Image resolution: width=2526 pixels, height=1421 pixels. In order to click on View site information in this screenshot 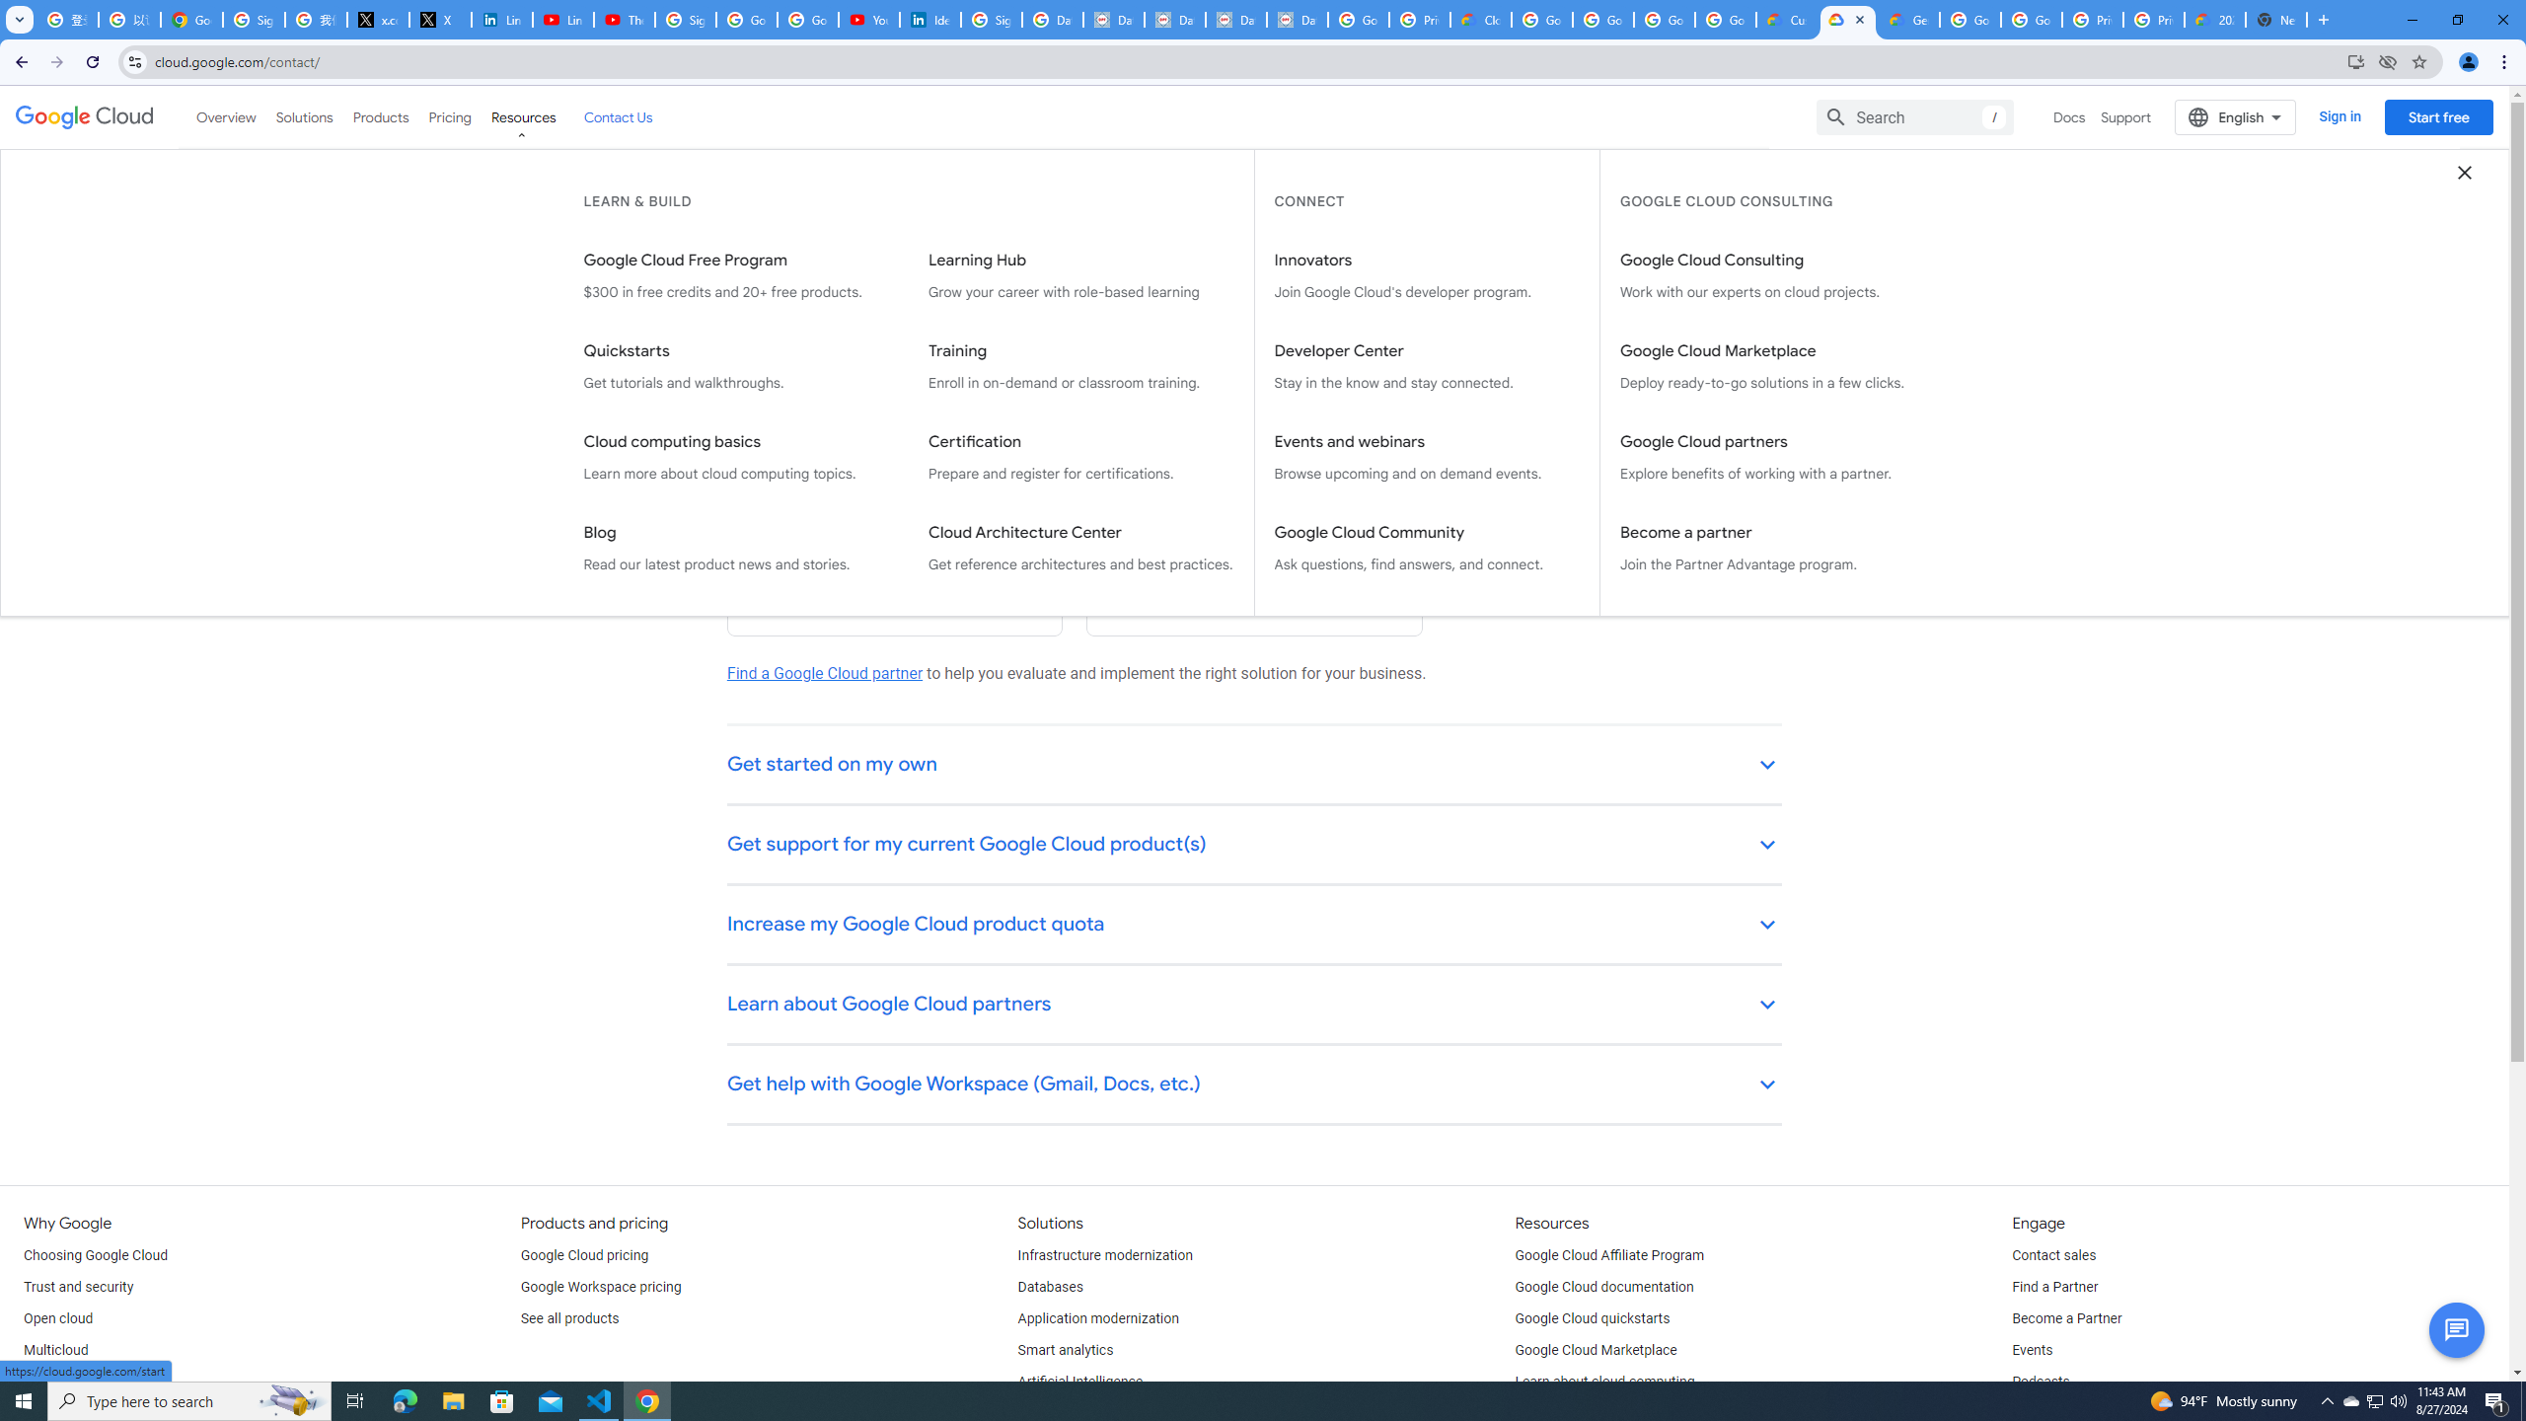, I will do `click(134, 61)`.